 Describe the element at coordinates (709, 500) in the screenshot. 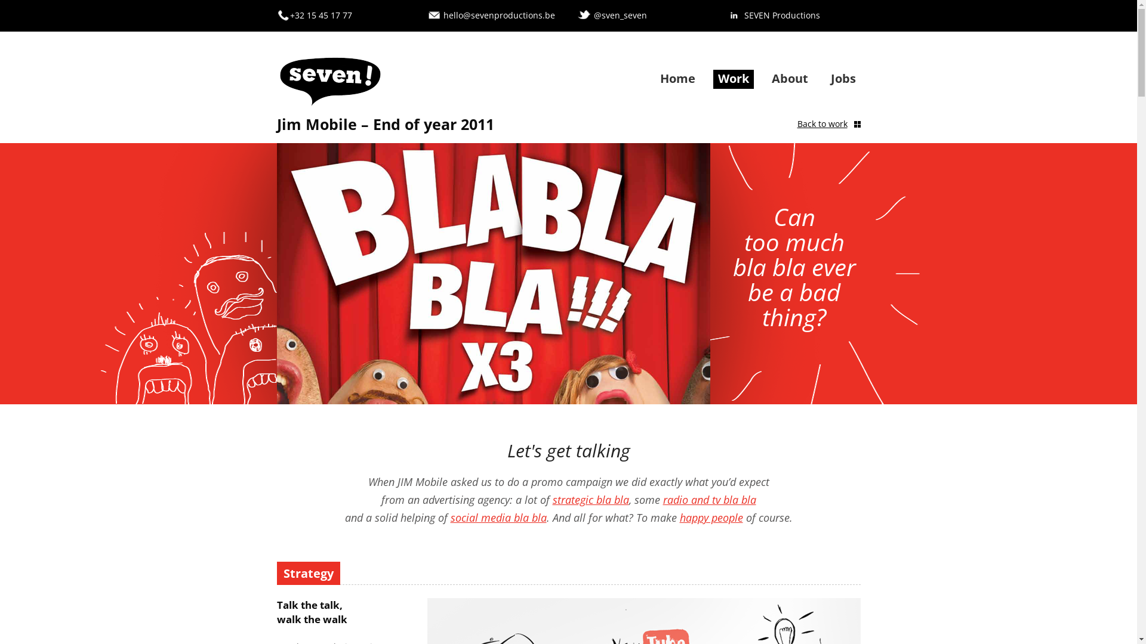

I see `radio and tv bla bla` at that location.